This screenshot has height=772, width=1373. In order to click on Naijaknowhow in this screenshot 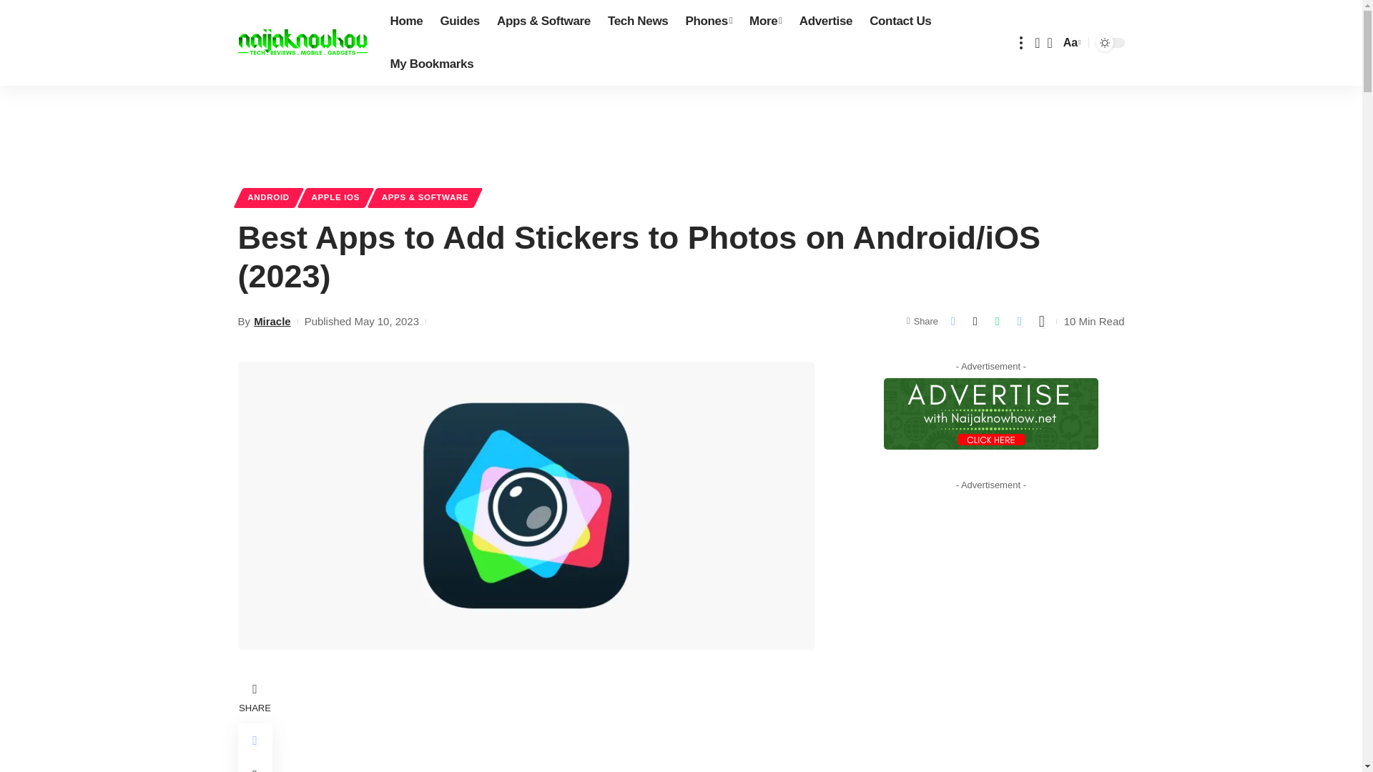, I will do `click(302, 43)`.